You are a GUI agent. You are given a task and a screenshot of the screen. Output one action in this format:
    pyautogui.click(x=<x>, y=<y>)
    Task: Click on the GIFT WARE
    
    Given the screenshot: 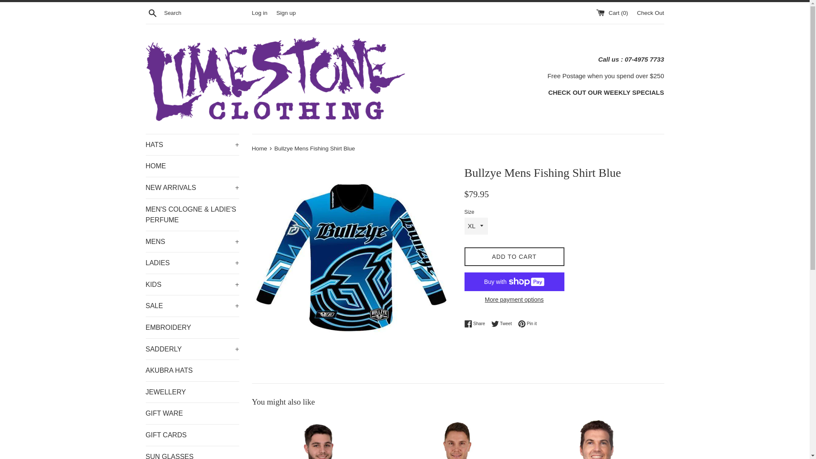 What is the action you would take?
    pyautogui.click(x=192, y=414)
    